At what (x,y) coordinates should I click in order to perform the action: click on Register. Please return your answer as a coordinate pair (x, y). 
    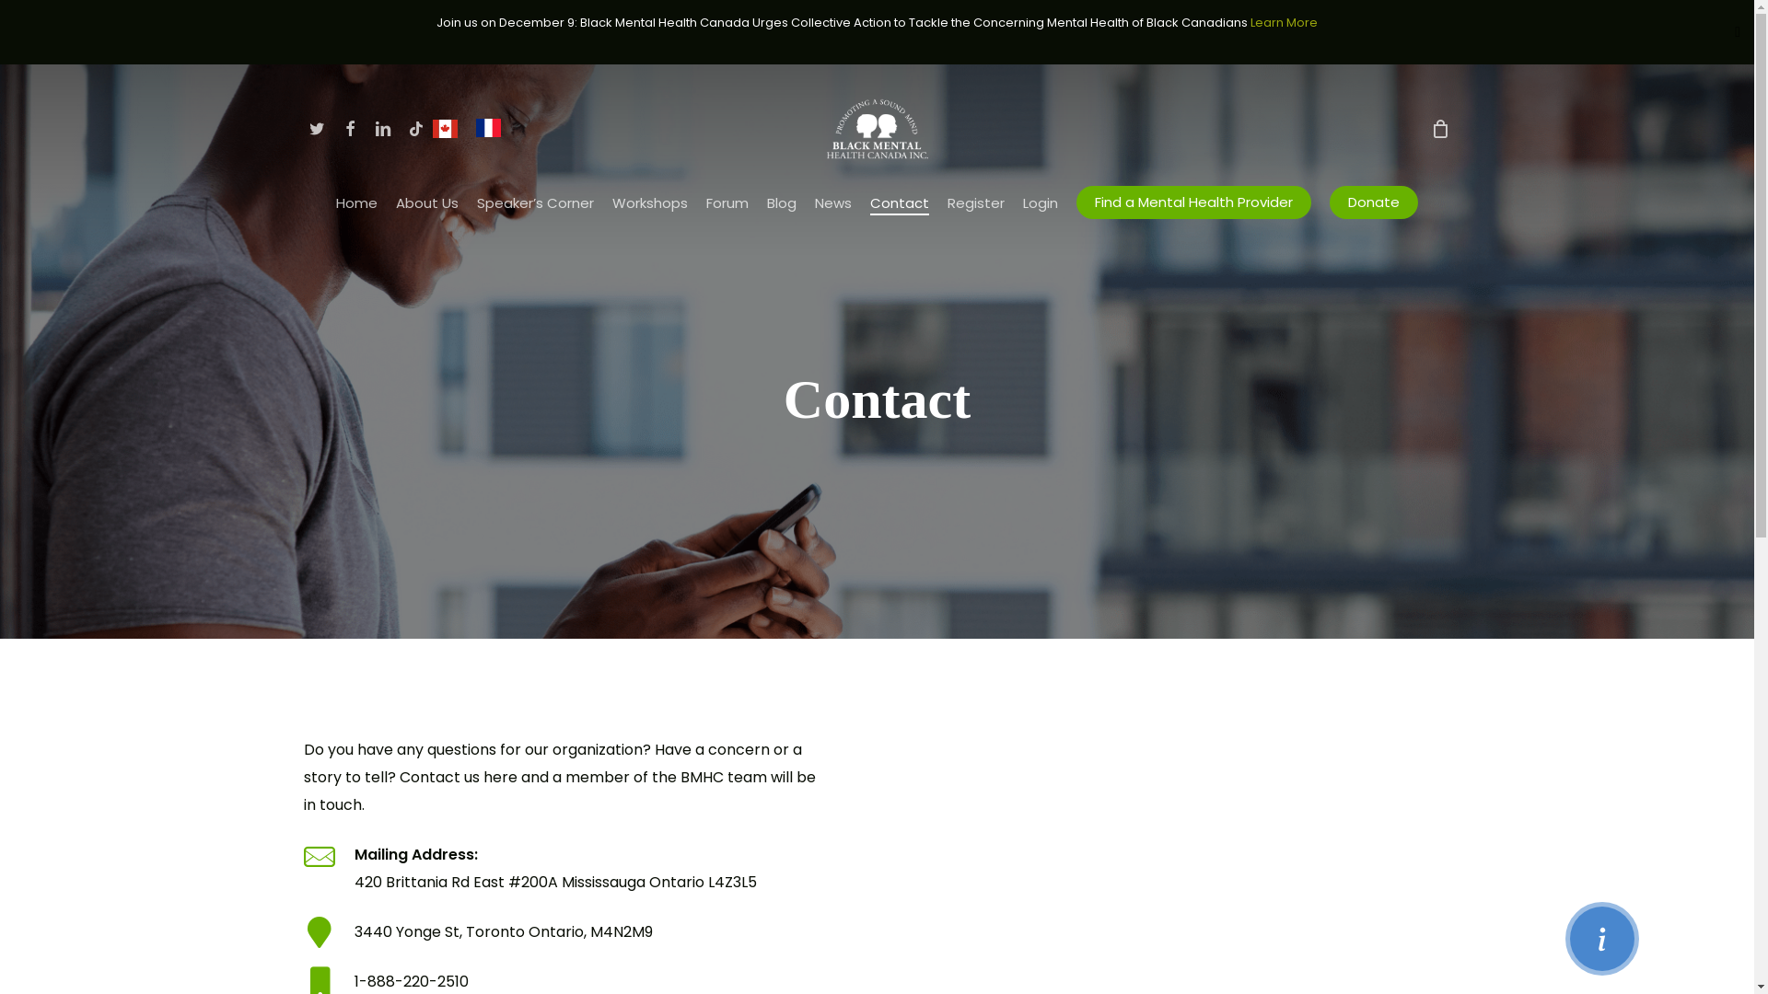
    Looking at the image, I should click on (976, 202).